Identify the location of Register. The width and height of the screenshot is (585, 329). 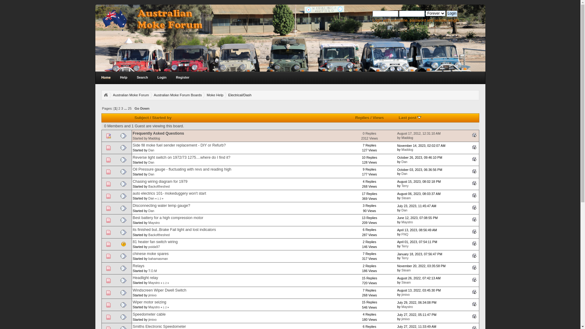
(183, 77).